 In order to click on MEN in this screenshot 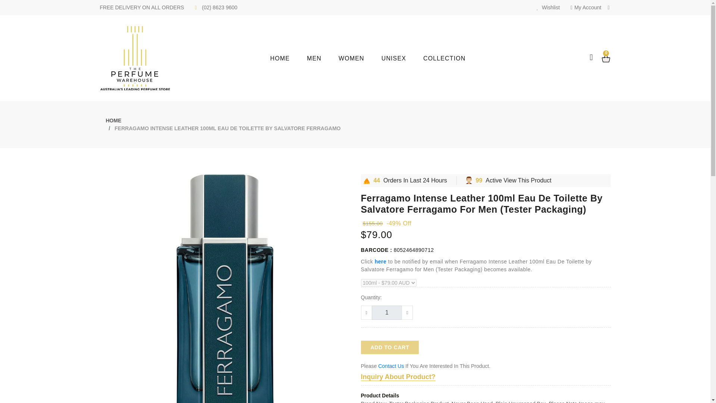, I will do `click(323, 58)`.